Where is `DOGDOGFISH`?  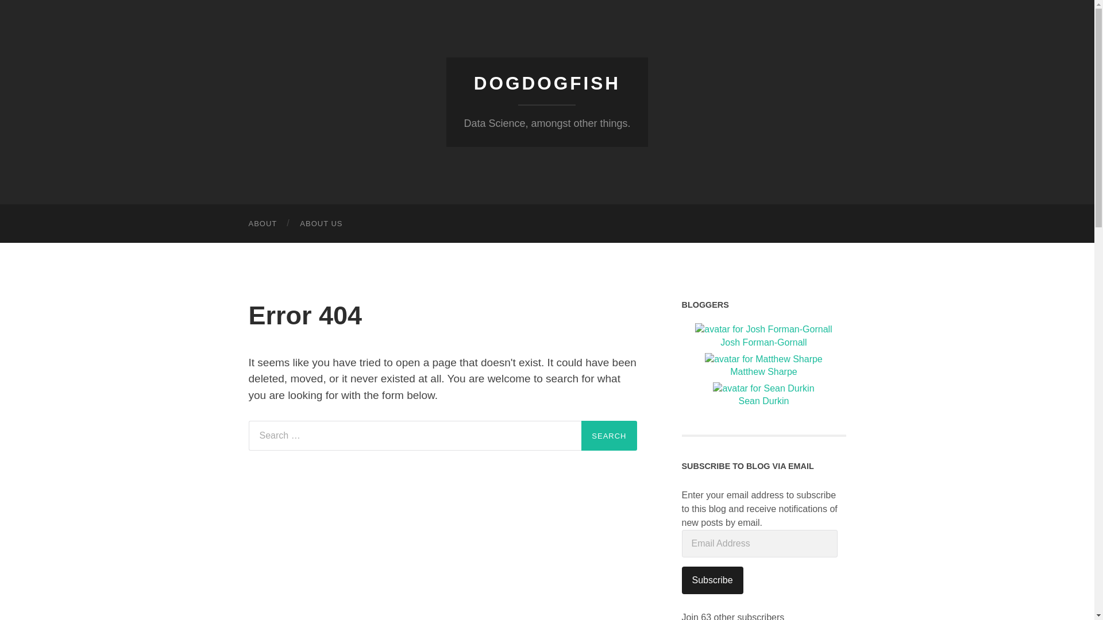
DOGDOGFISH is located at coordinates (547, 83).